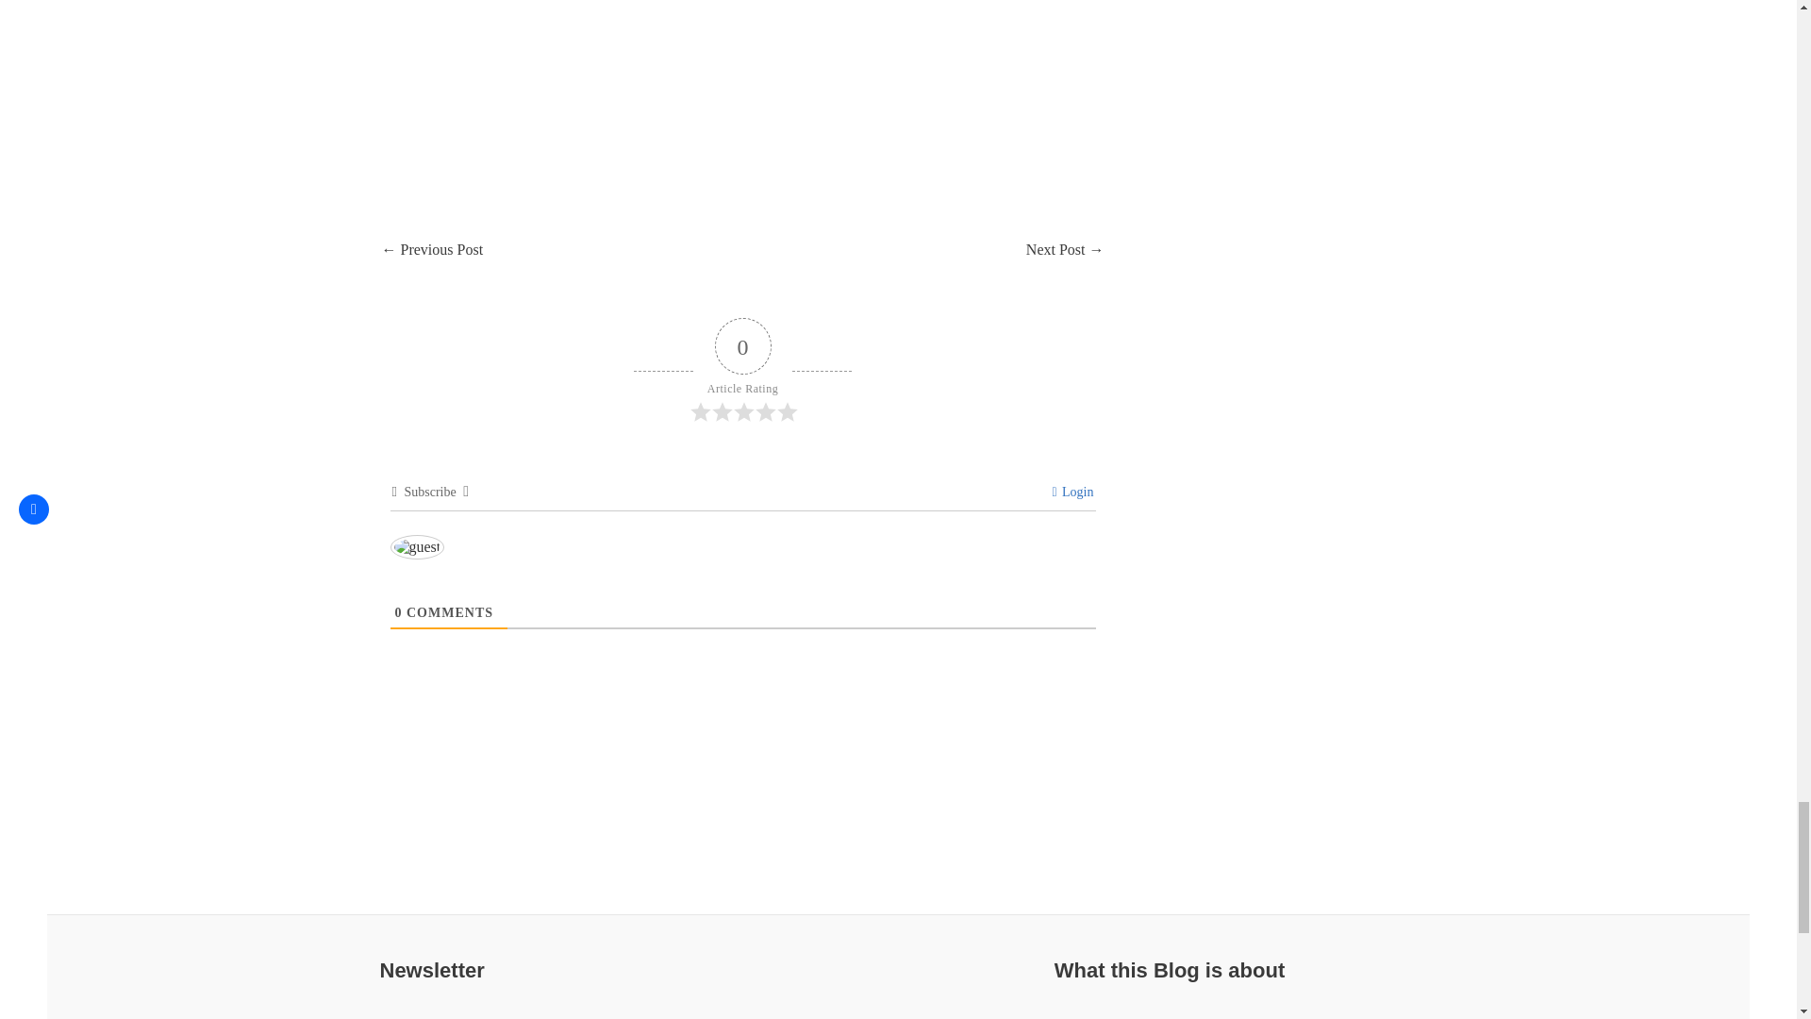  I want to click on The 5 Golden Rules of a First Date, so click(1066, 251).